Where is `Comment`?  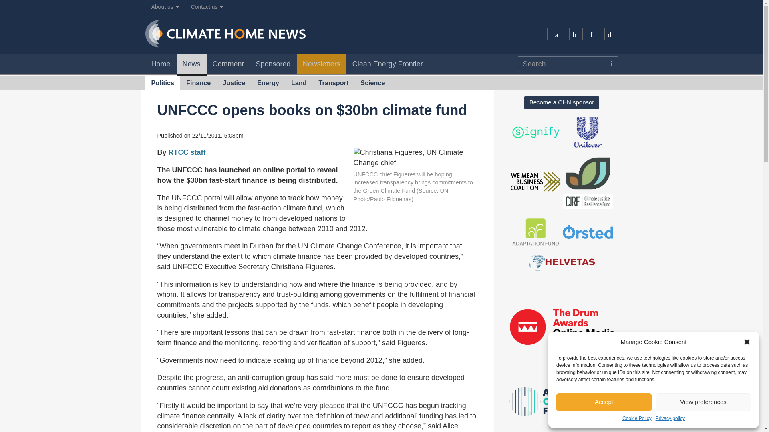 Comment is located at coordinates (228, 64).